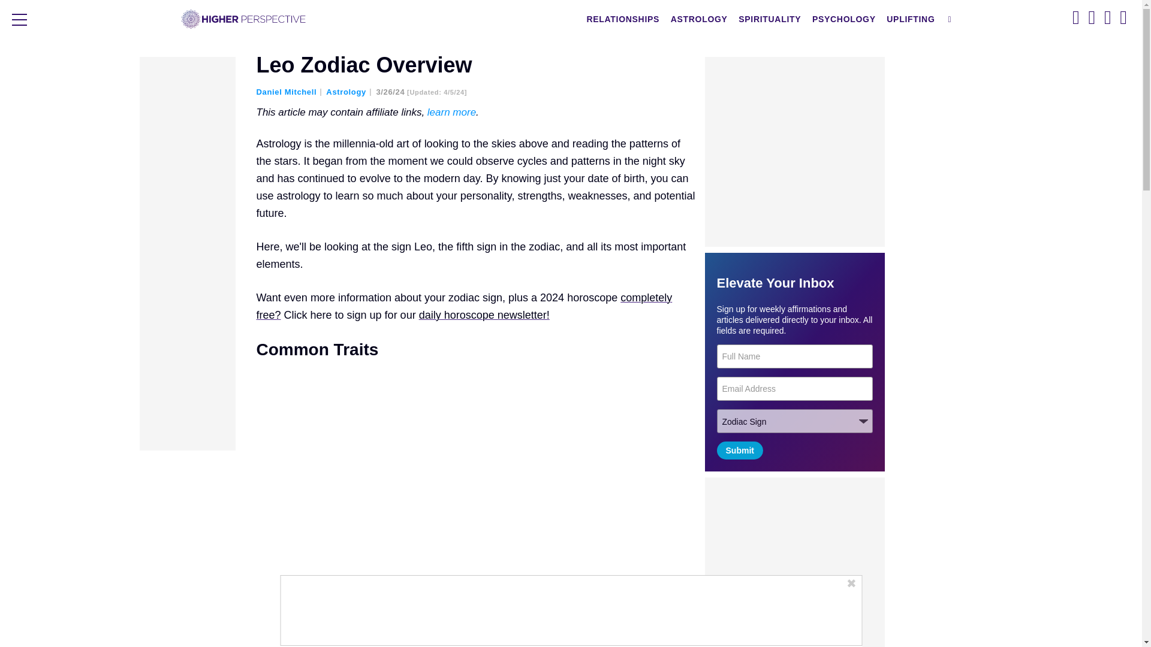 This screenshot has height=647, width=1151. What do you see at coordinates (290, 91) in the screenshot?
I see `Posts by Daniel Mitchell` at bounding box center [290, 91].